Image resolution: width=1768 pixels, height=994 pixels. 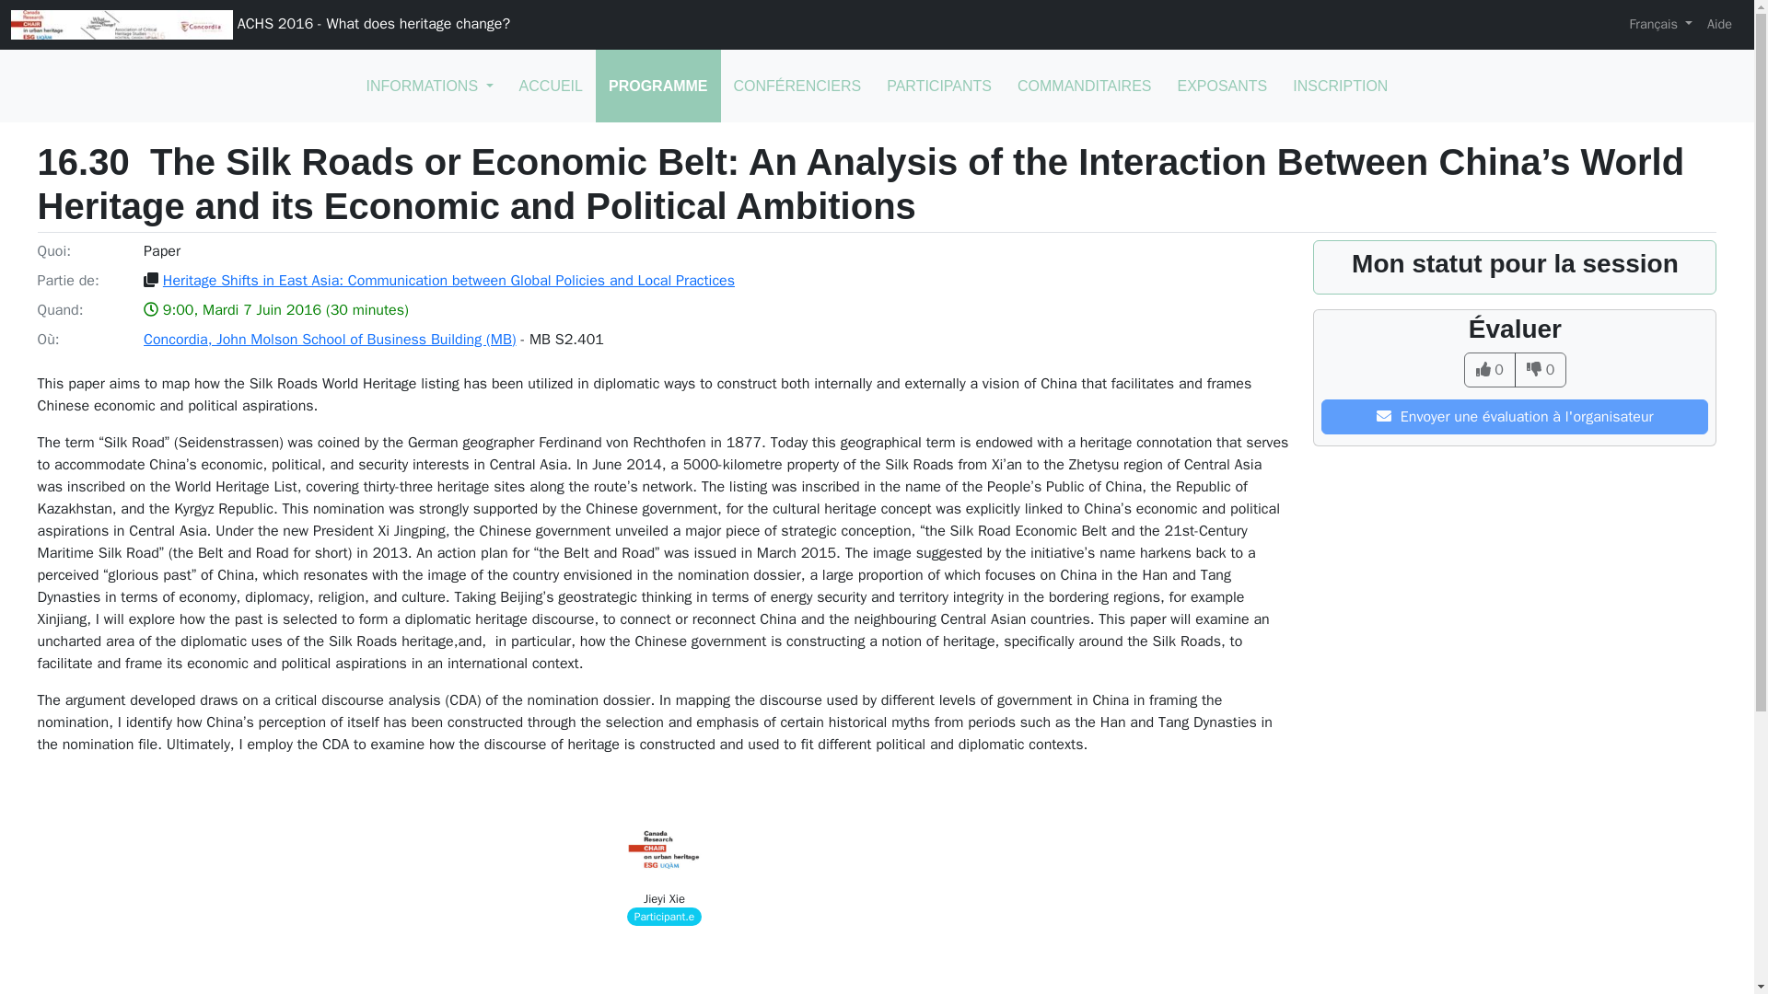 I want to click on EXPOSANTS, so click(x=1221, y=86).